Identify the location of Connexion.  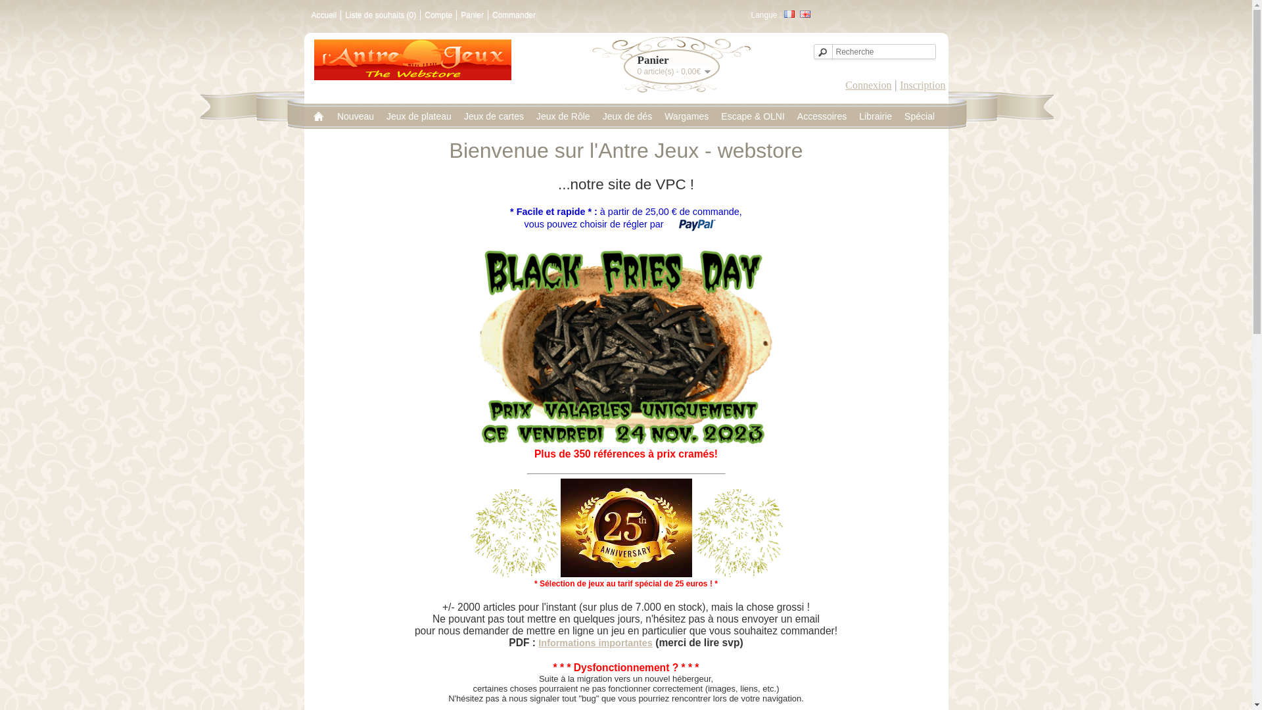
(868, 85).